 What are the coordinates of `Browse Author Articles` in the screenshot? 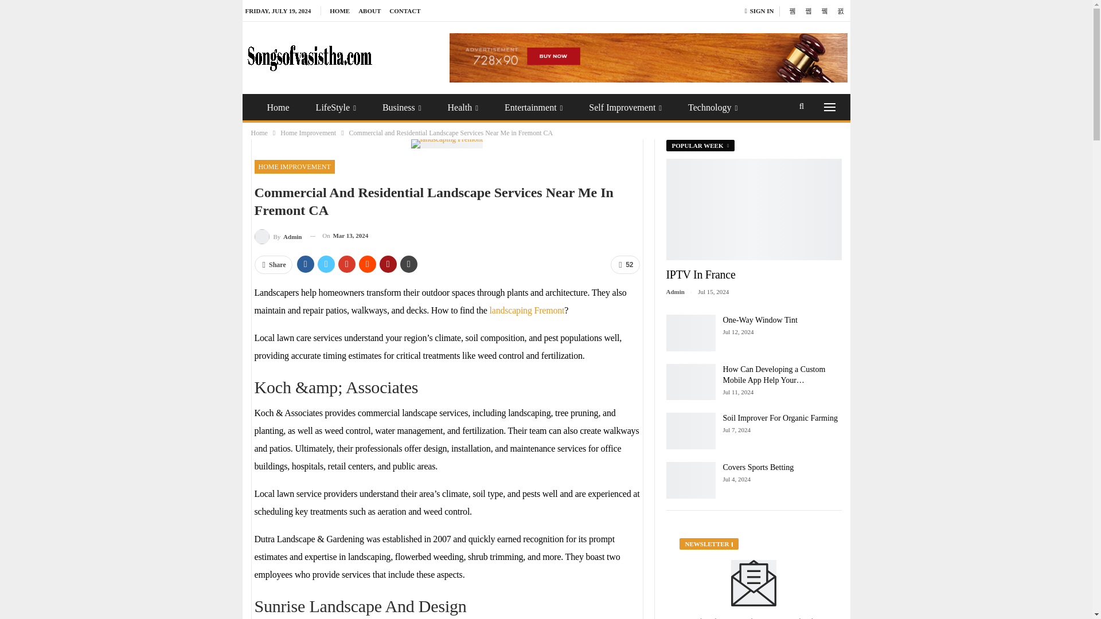 It's located at (682, 292).